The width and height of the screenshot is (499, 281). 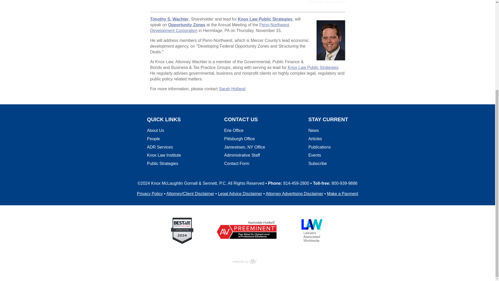 What do you see at coordinates (313, 1) in the screenshot?
I see `Share on Facebook` at bounding box center [313, 1].